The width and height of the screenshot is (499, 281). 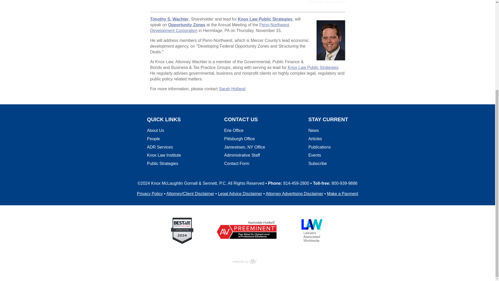 What do you see at coordinates (313, 1) in the screenshot?
I see `Share on Facebook` at bounding box center [313, 1].